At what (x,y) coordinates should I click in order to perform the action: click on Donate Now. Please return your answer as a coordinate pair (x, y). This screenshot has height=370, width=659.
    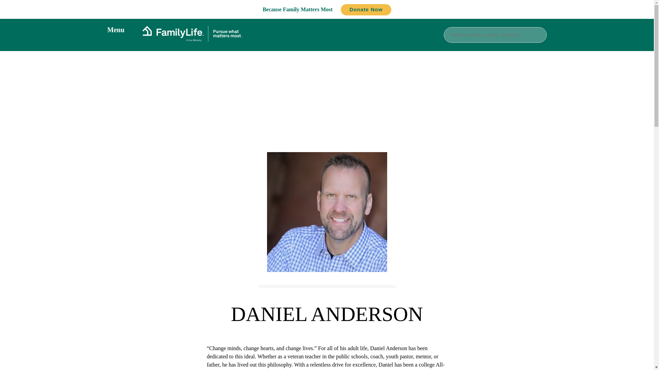
    Looking at the image, I should click on (366, 10).